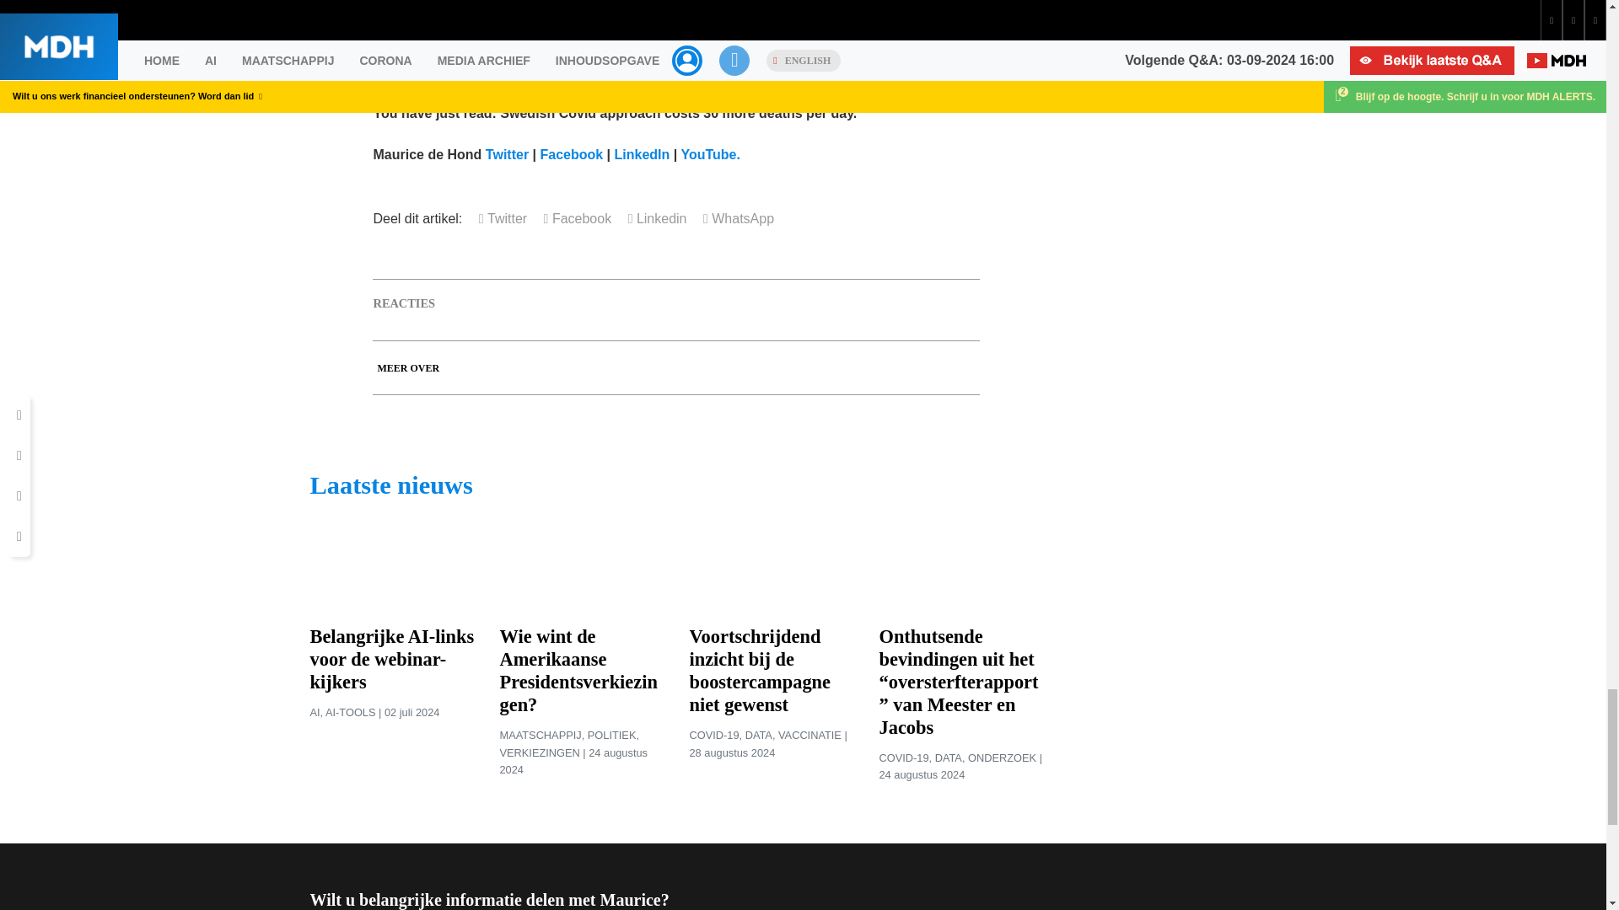 The width and height of the screenshot is (1619, 910). I want to click on Twitter, so click(508, 154).